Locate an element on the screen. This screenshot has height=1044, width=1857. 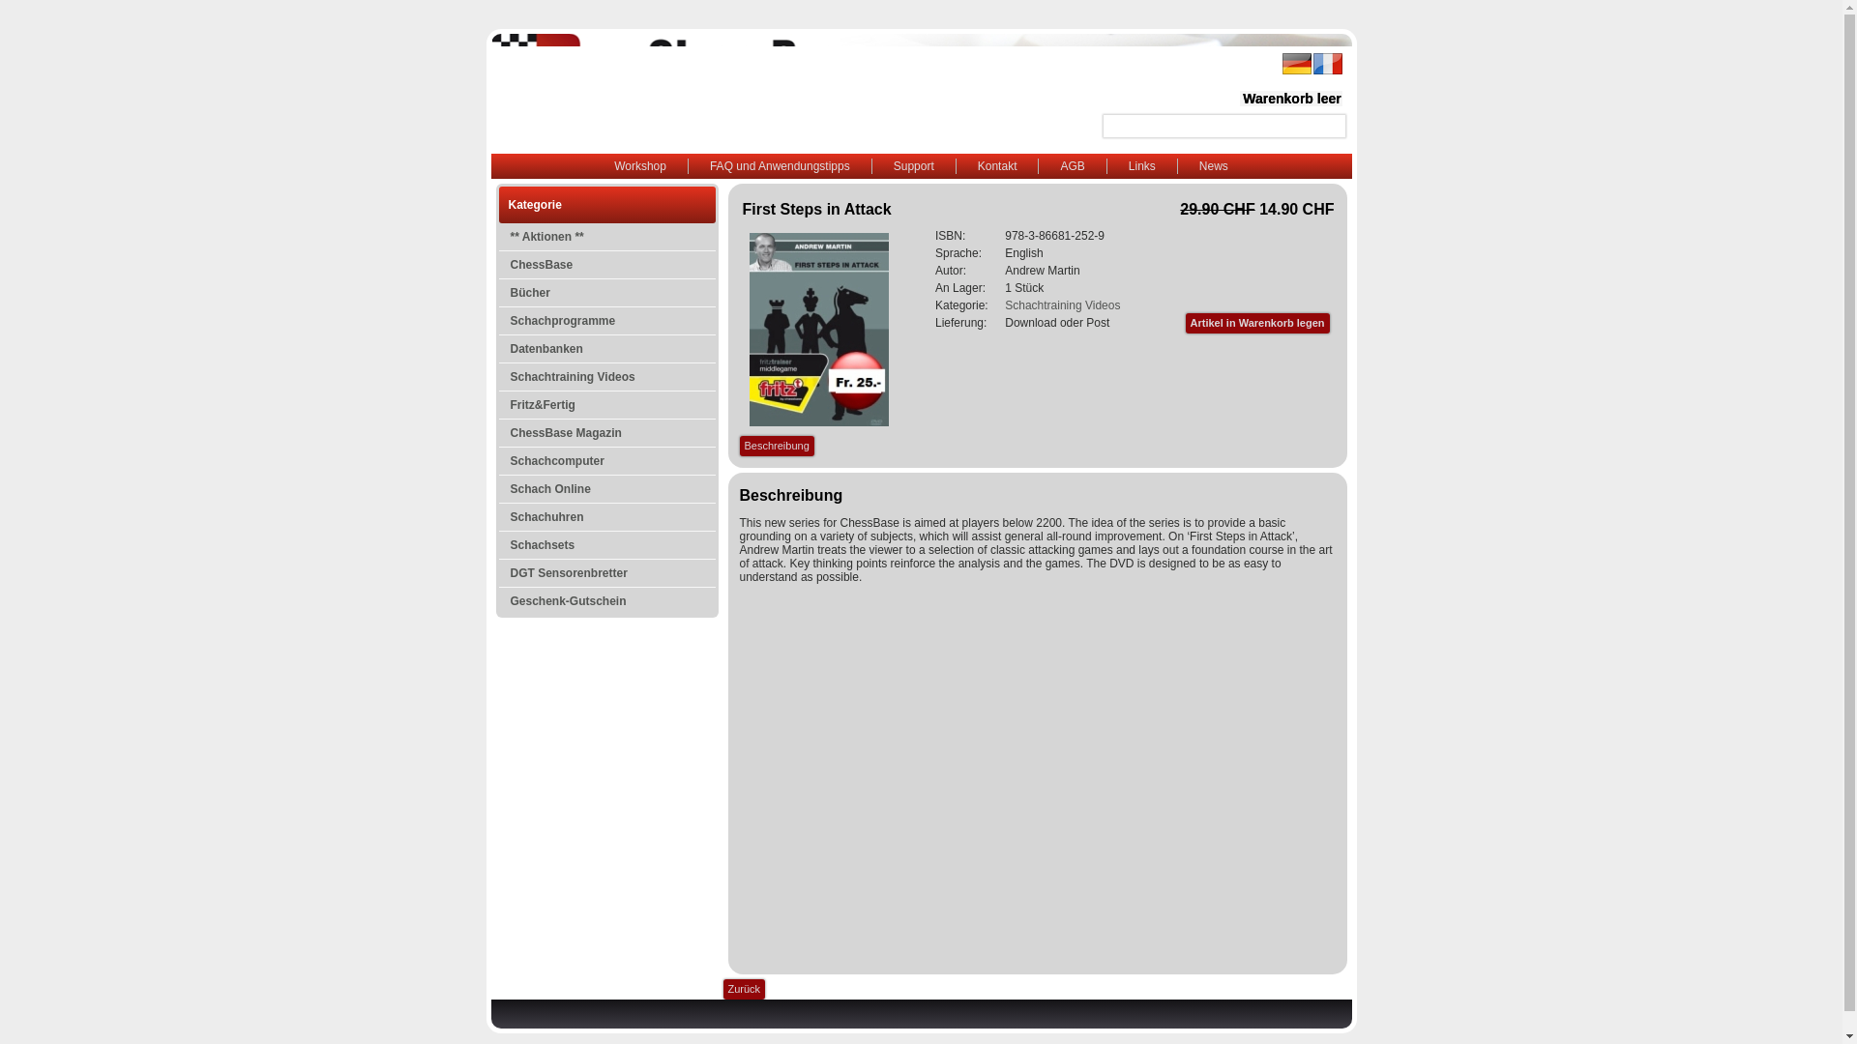
Schachcomputer is located at coordinates (607, 461).